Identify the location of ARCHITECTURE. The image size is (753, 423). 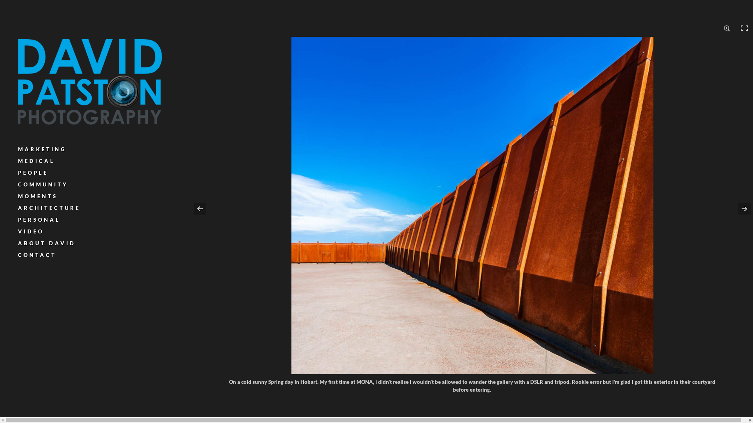
(49, 208).